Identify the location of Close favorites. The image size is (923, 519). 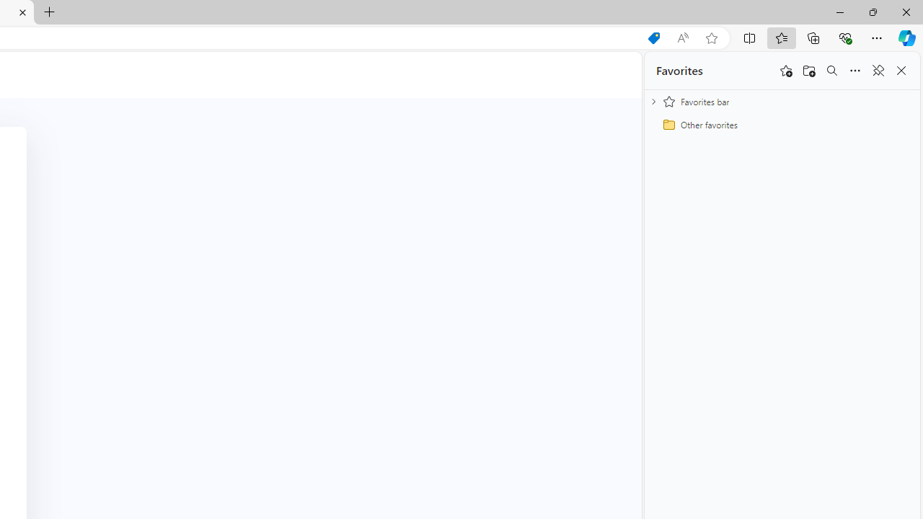
(901, 71).